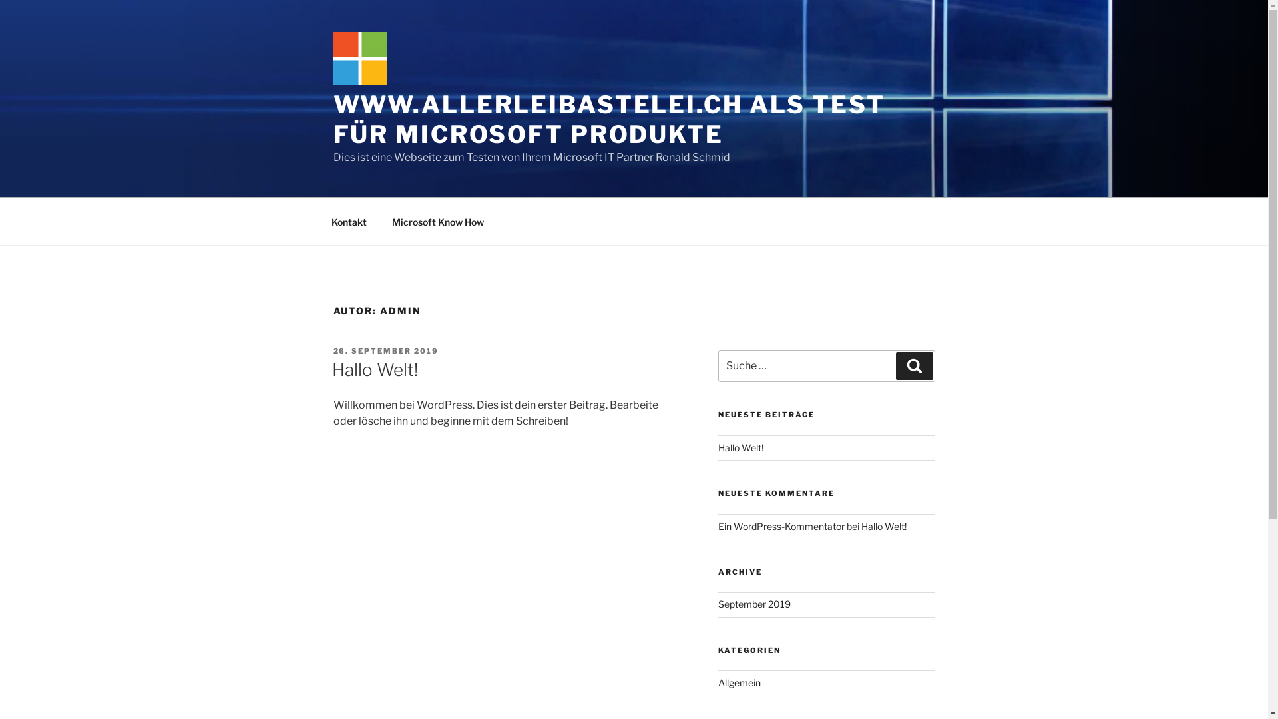  What do you see at coordinates (740, 683) in the screenshot?
I see `Allgemein` at bounding box center [740, 683].